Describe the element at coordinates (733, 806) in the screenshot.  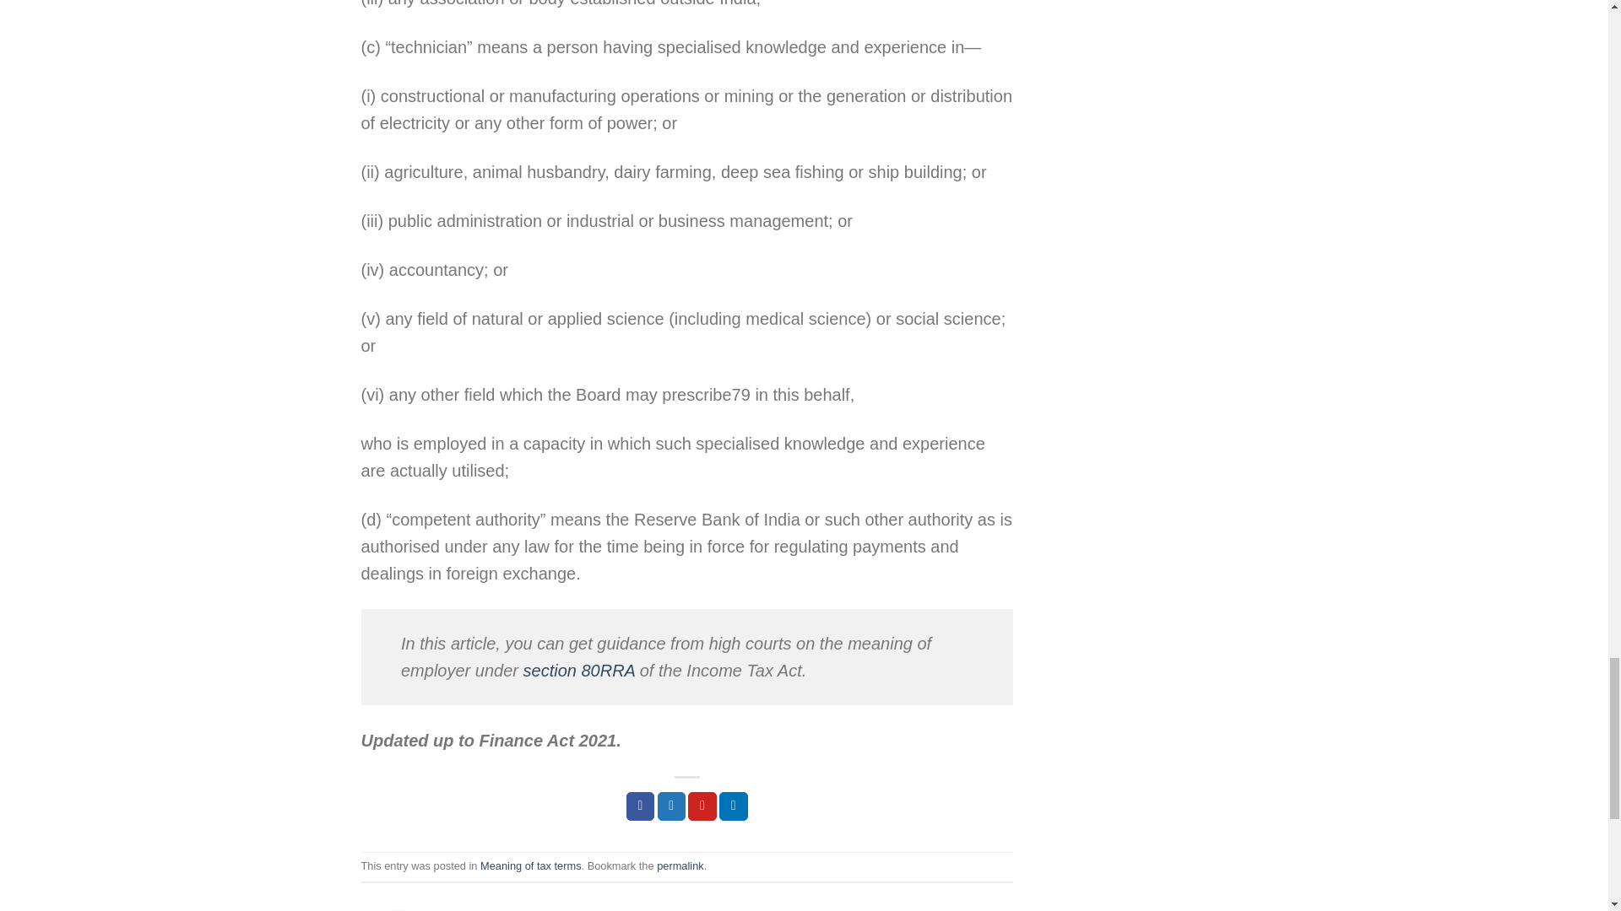
I see `Share on LinkedIn` at that location.